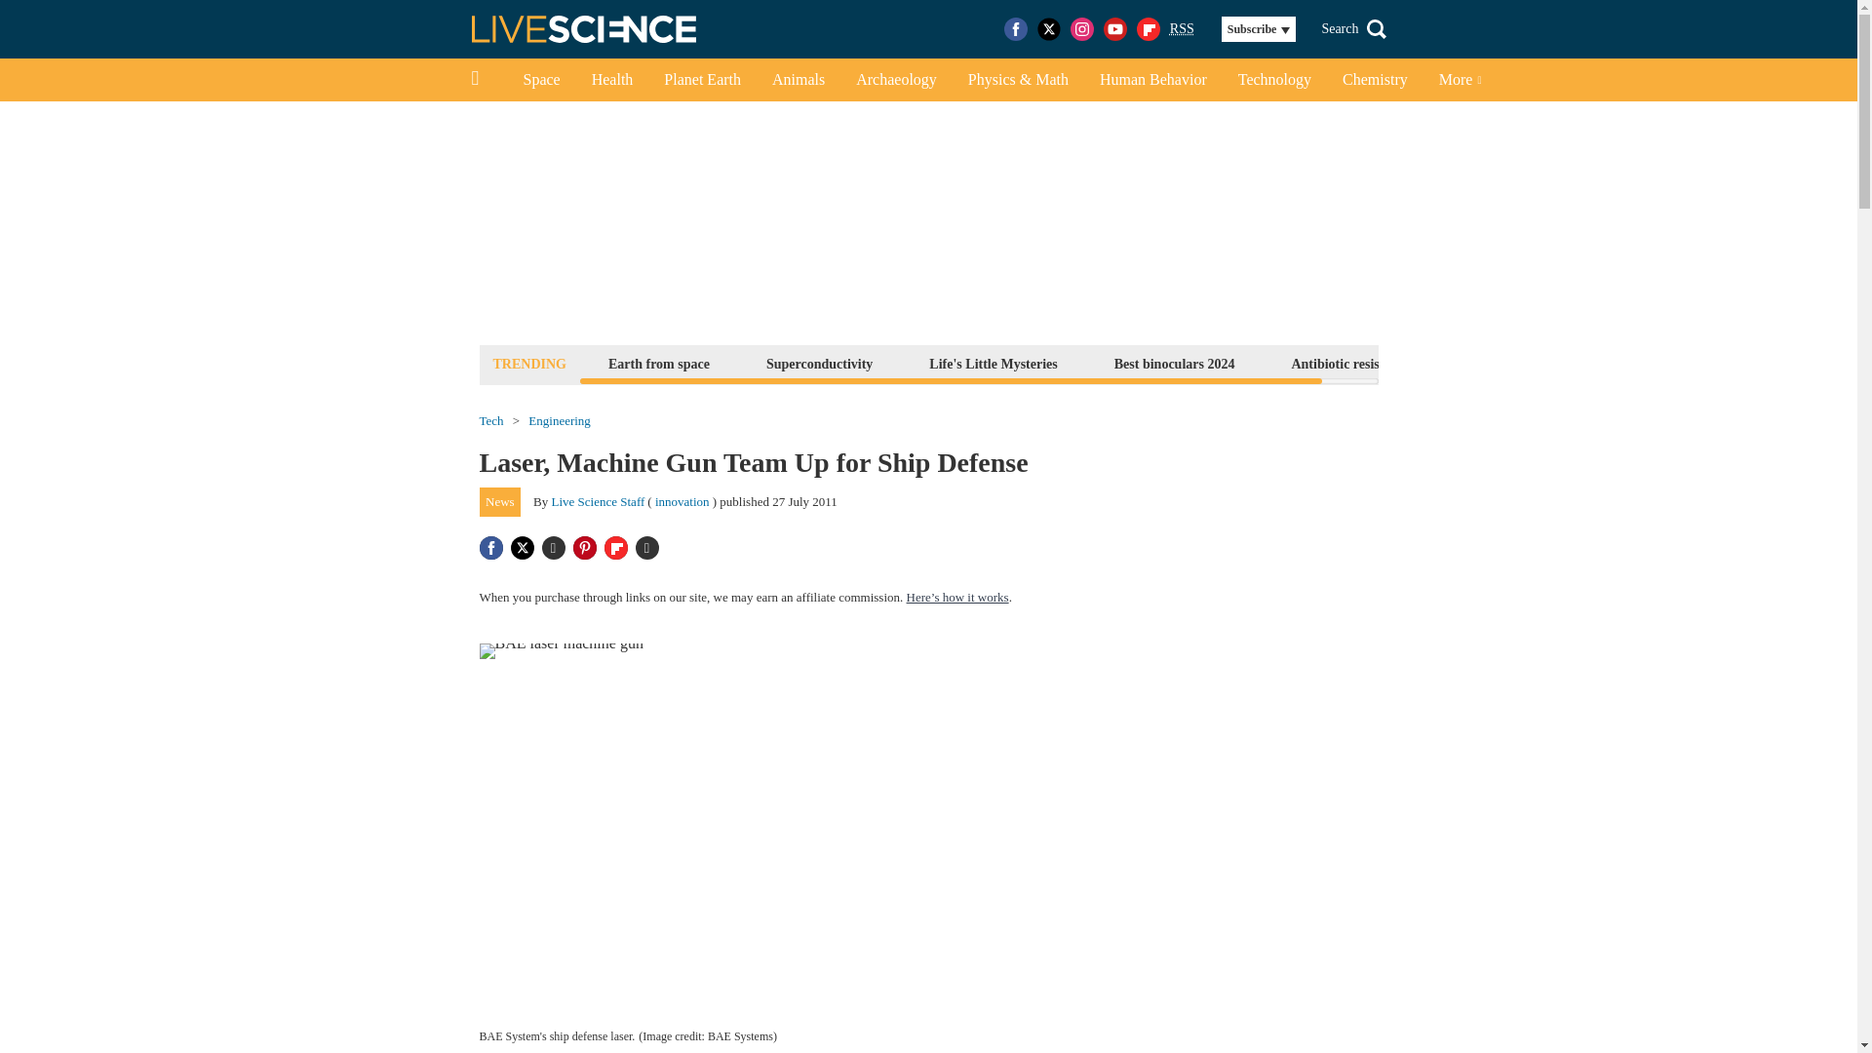 The height and width of the screenshot is (1053, 1872). I want to click on Archaeology, so click(897, 80).